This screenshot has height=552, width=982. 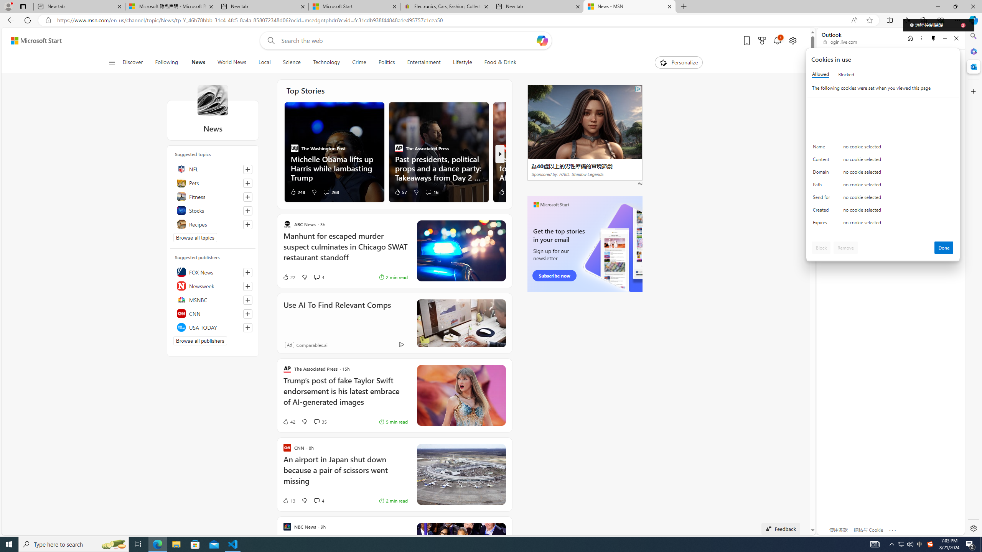 I want to click on Politics, so click(x=386, y=62).